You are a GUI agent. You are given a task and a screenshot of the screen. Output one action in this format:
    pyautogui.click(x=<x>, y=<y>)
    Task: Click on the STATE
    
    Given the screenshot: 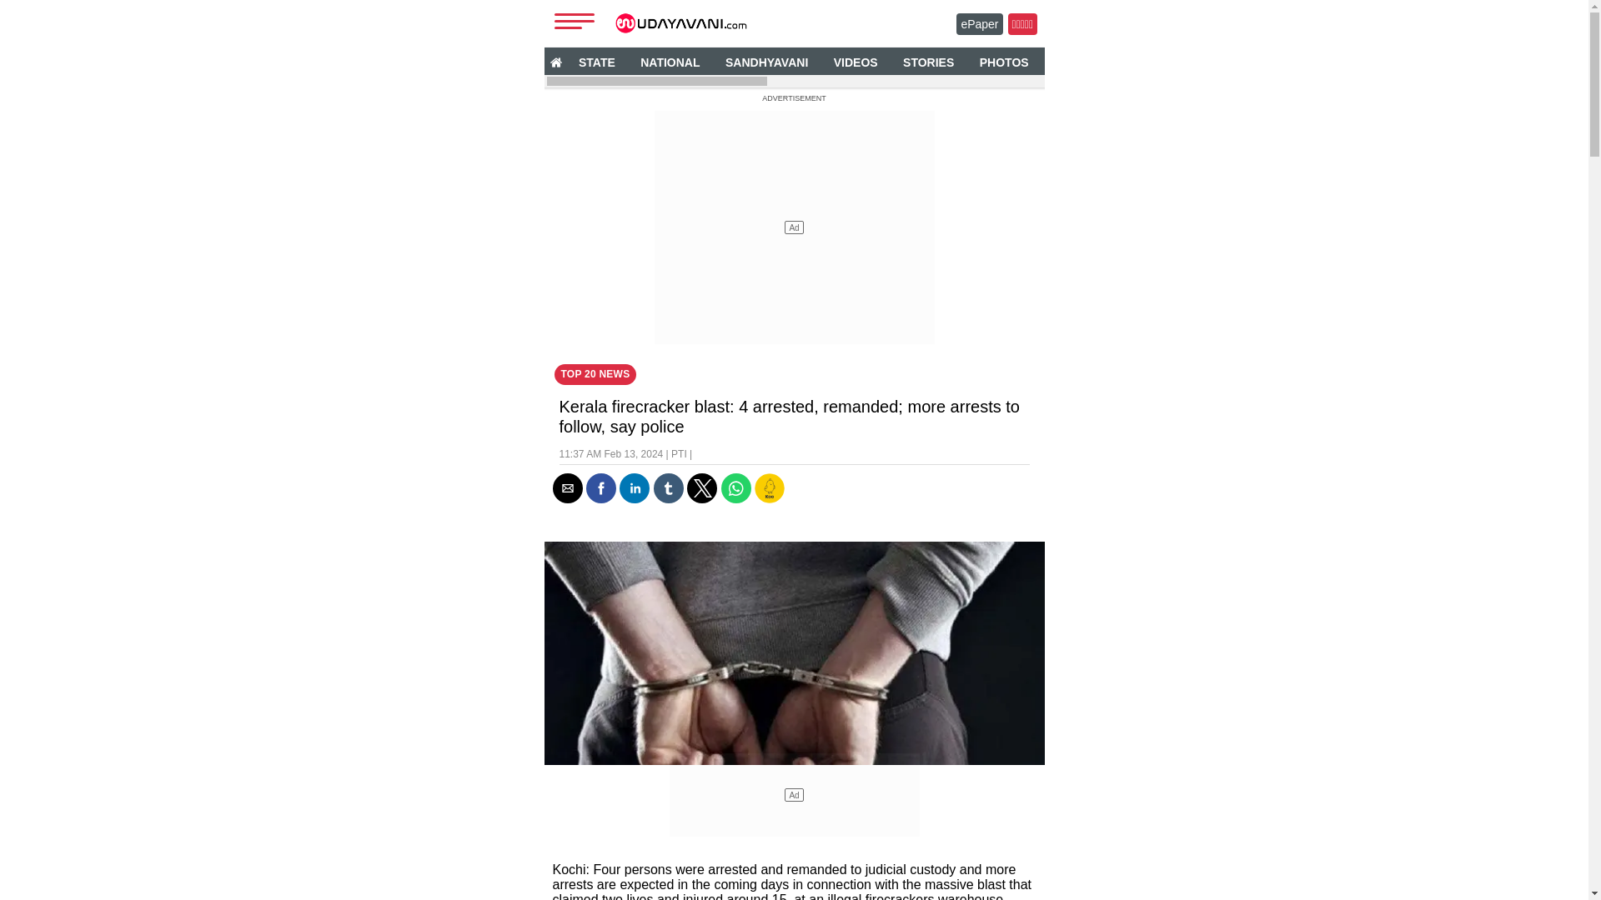 What is the action you would take?
    pyautogui.click(x=597, y=62)
    